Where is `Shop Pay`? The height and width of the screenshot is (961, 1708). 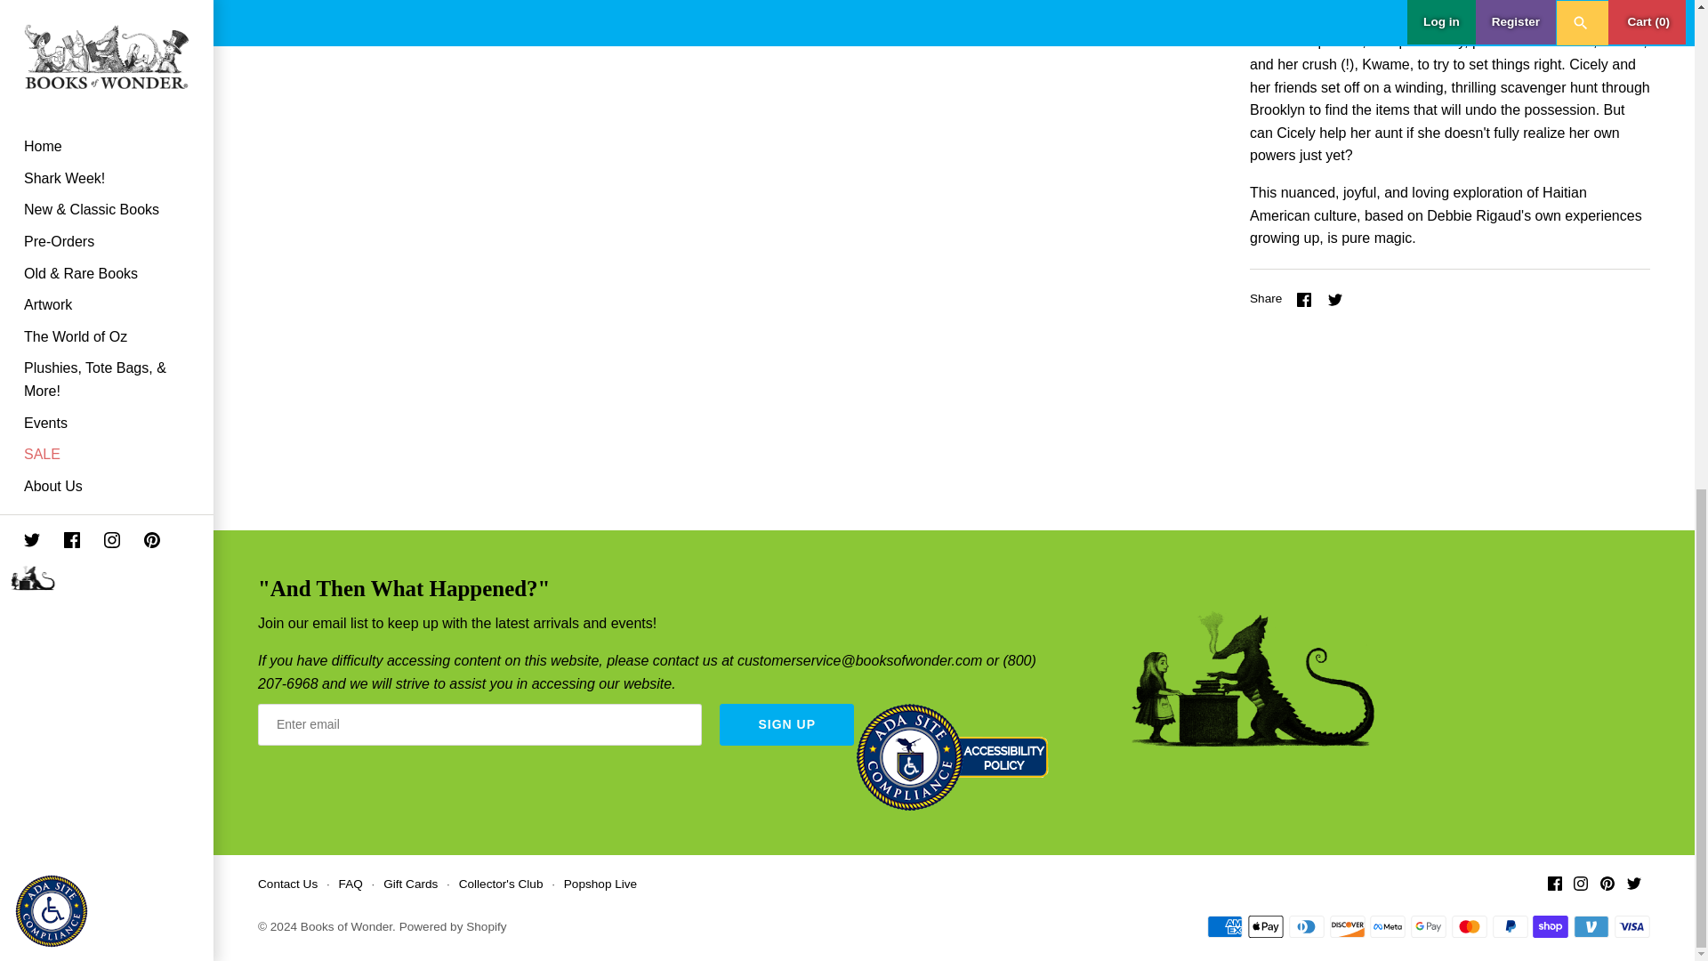 Shop Pay is located at coordinates (1550, 927).